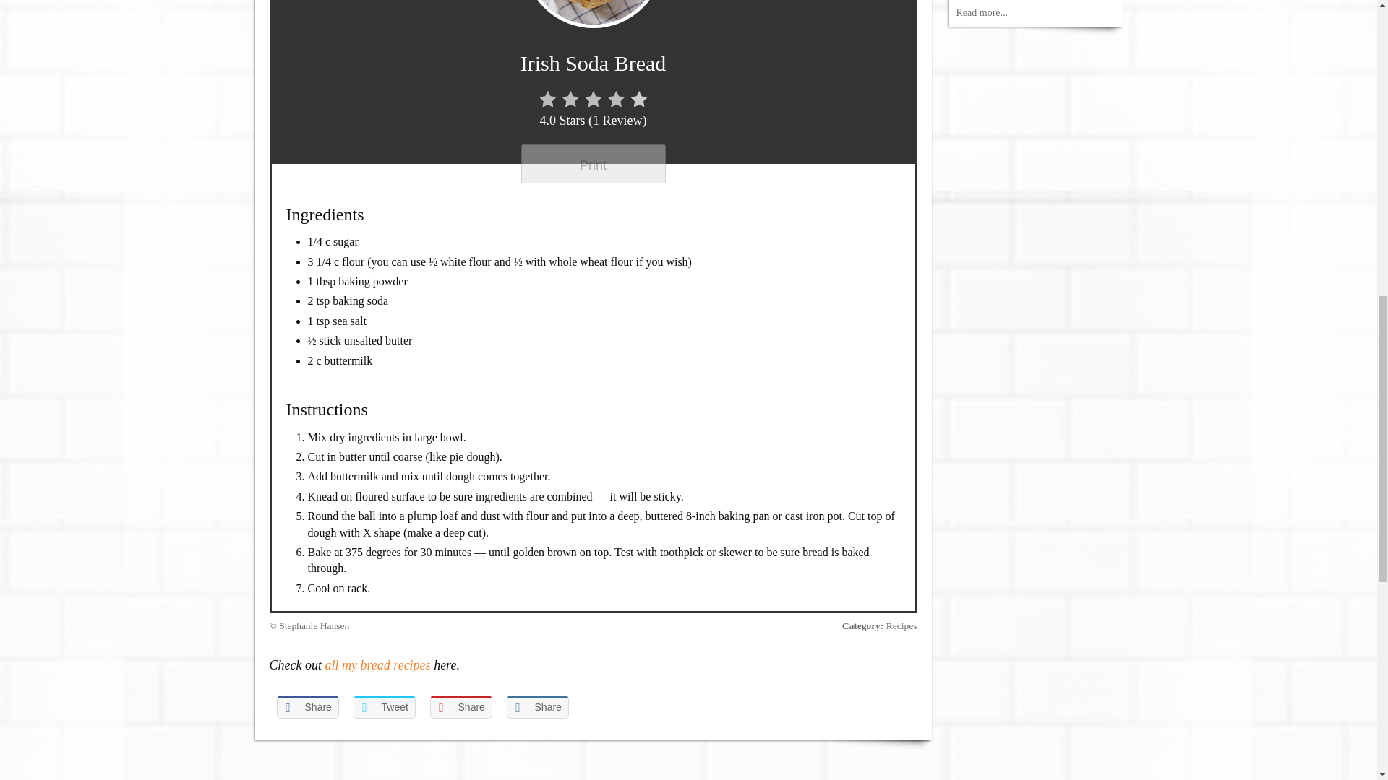  I want to click on Share on Facebook, so click(307, 706).